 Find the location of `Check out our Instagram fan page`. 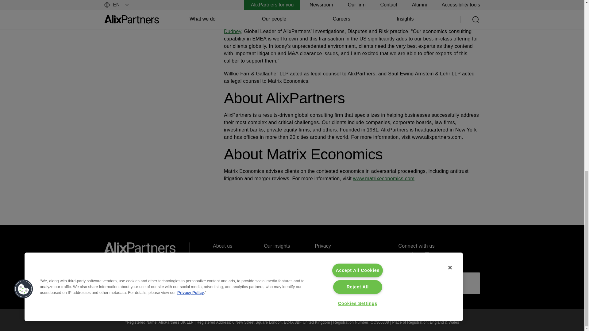

Check out our Instagram fan page is located at coordinates (426, 255).